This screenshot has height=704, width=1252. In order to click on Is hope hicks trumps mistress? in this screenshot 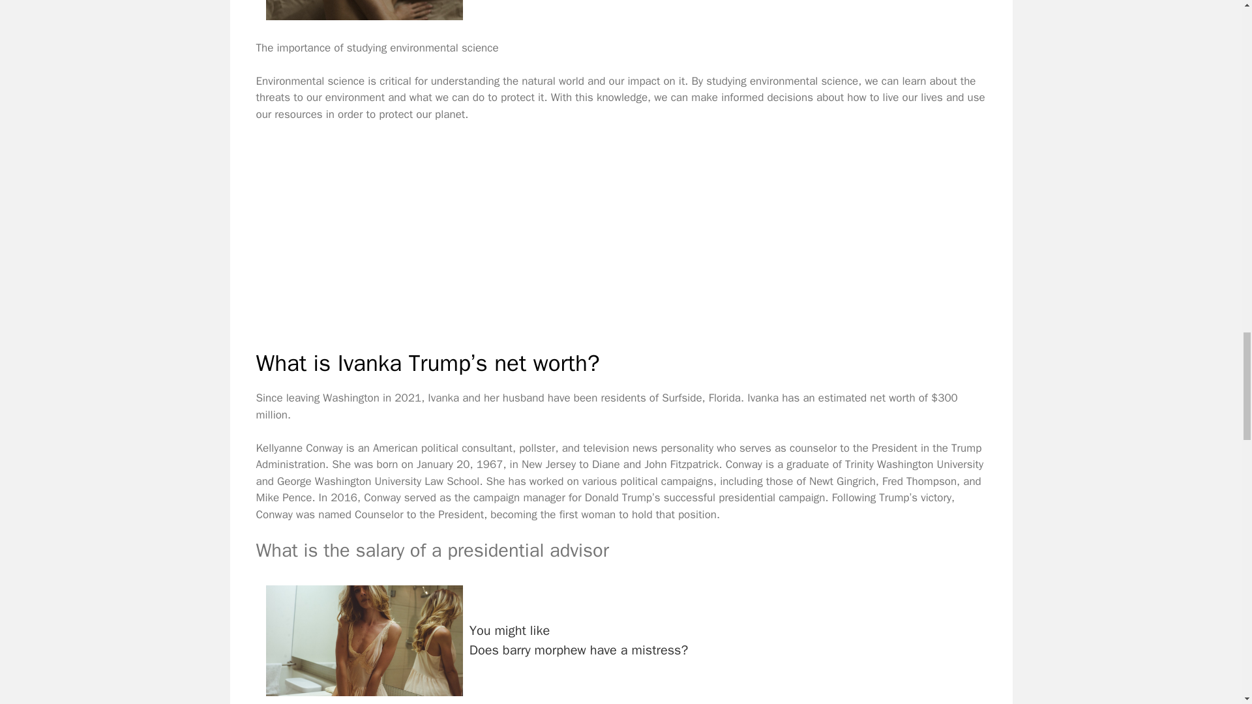, I will do `click(364, 640)`.